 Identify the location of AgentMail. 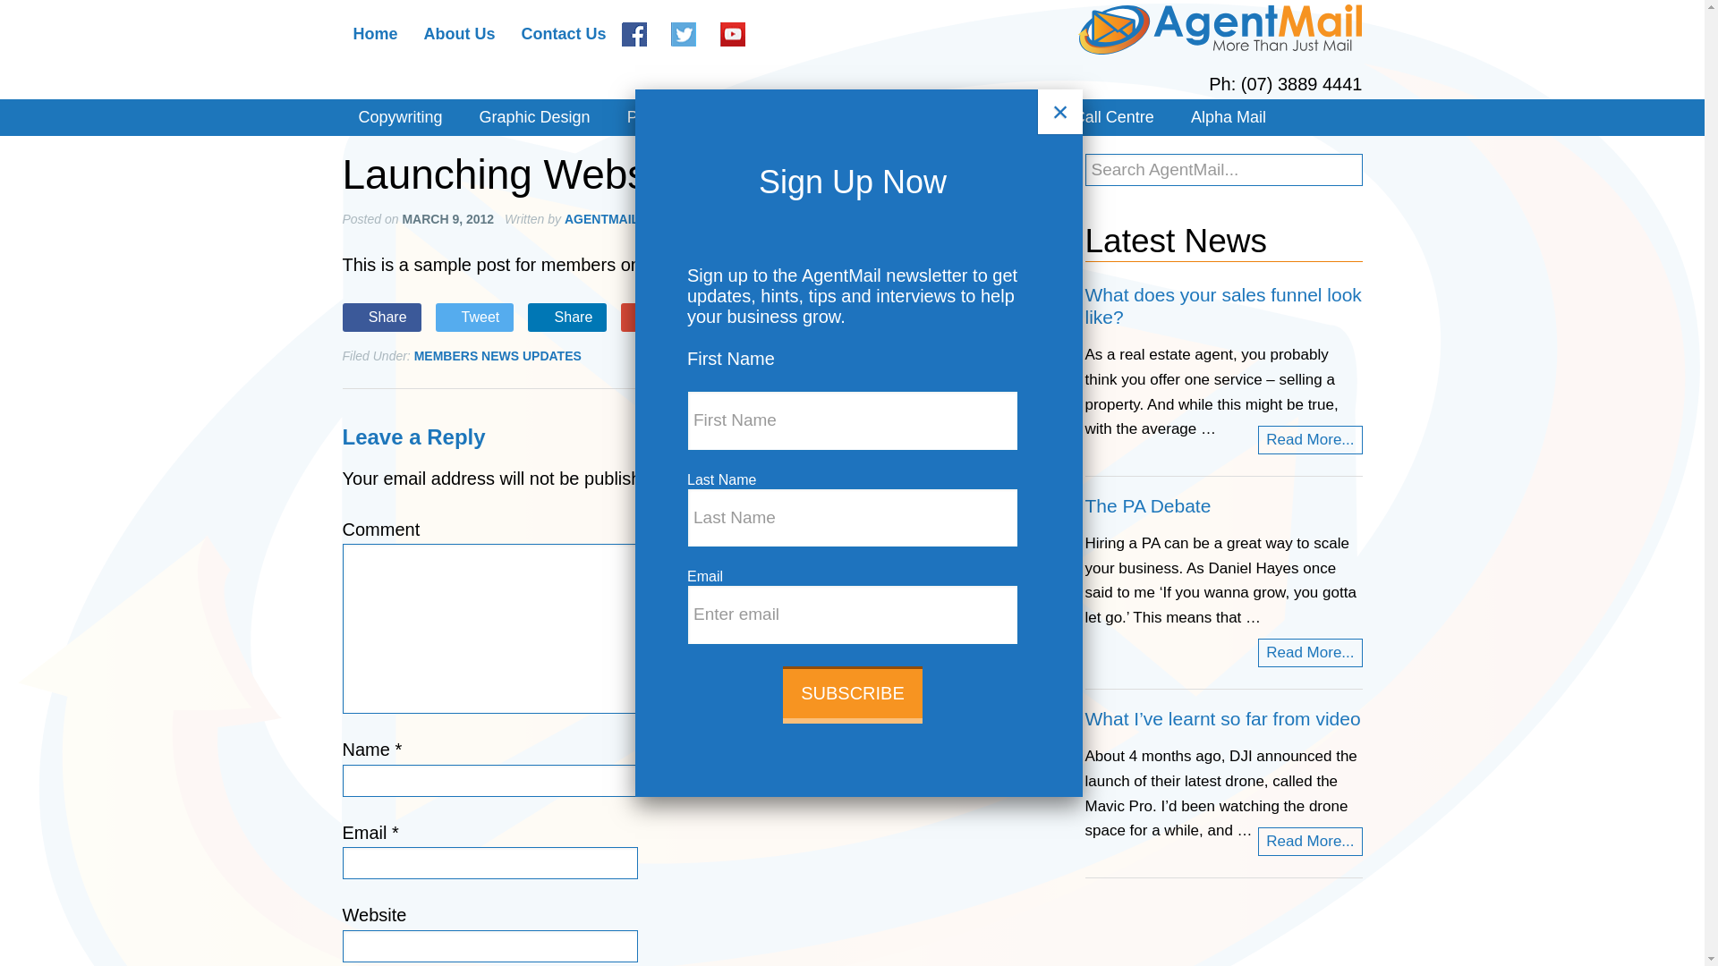
(1220, 30).